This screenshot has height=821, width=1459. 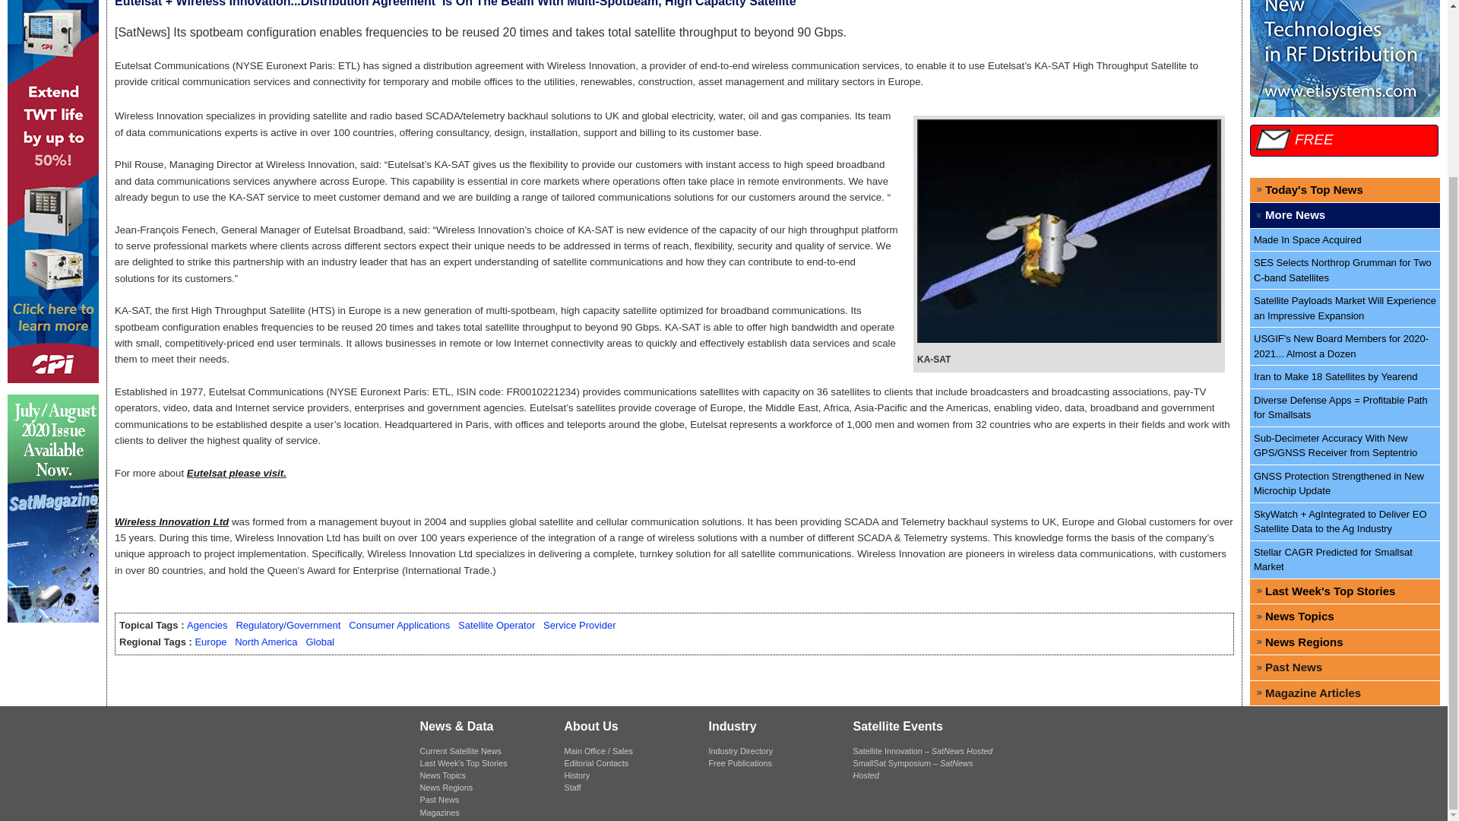 What do you see at coordinates (398, 625) in the screenshot?
I see `Consumer Applications` at bounding box center [398, 625].